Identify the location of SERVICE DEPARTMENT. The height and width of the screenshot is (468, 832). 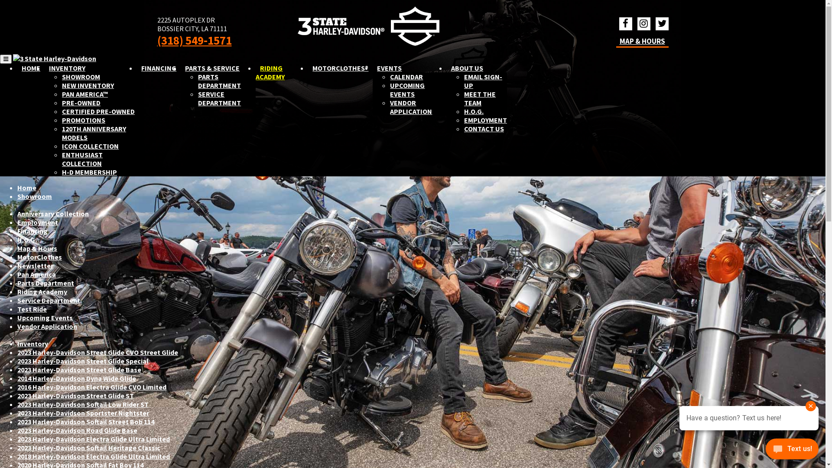
(219, 98).